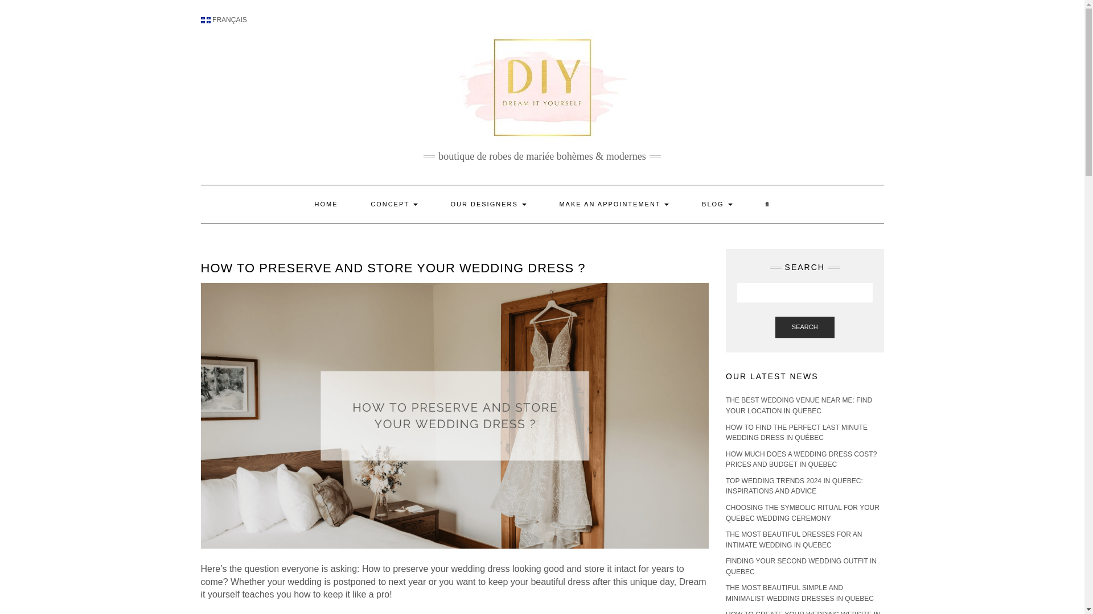  What do you see at coordinates (326, 204) in the screenshot?
I see `HOME` at bounding box center [326, 204].